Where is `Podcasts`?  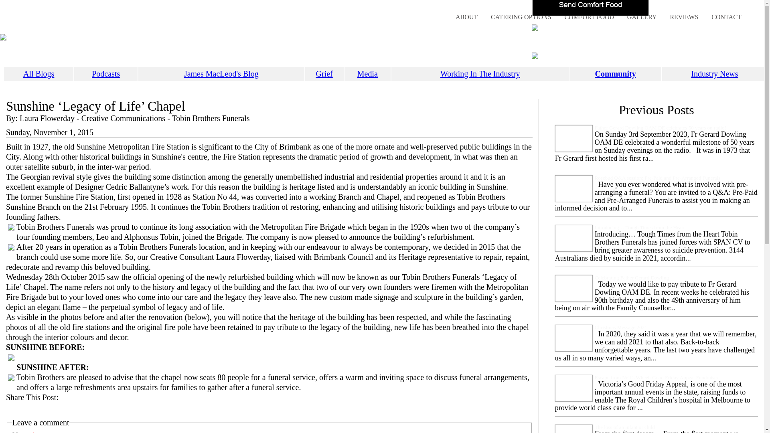 Podcasts is located at coordinates (106, 74).